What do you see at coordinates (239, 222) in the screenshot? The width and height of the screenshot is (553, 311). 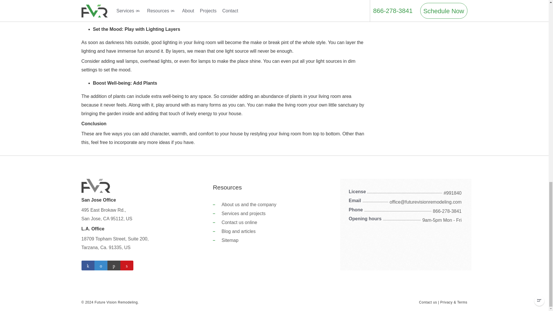 I see `Contact us online` at bounding box center [239, 222].